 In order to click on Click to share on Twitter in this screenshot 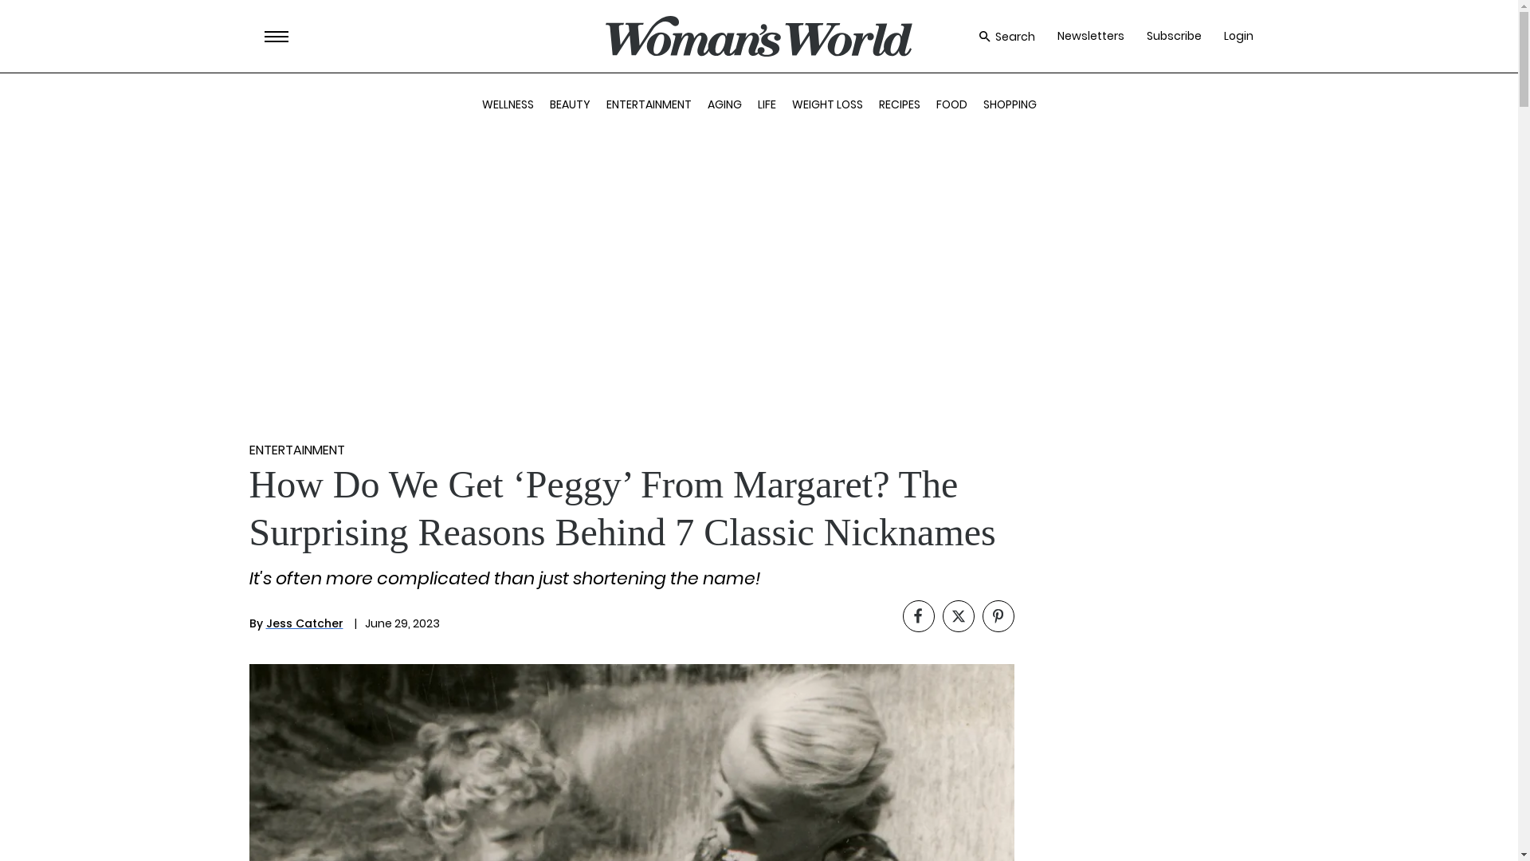, I will do `click(958, 615)`.